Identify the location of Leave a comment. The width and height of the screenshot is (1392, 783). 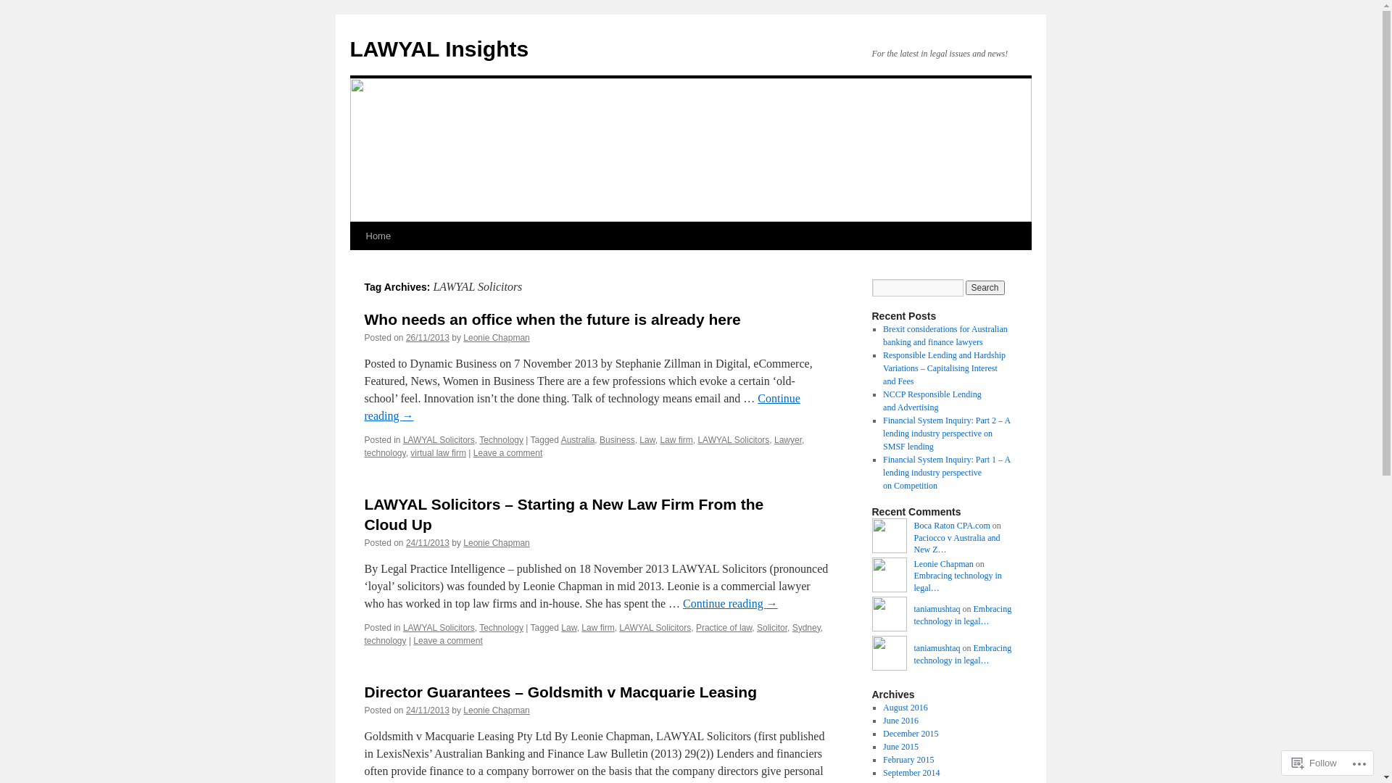
(448, 641).